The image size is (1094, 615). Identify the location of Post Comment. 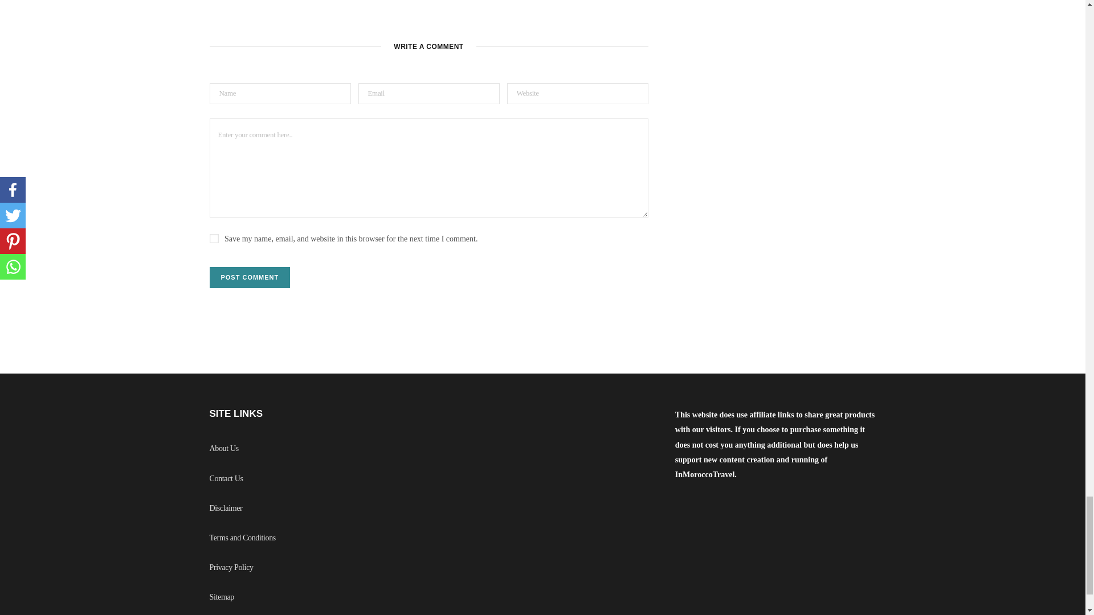
(250, 277).